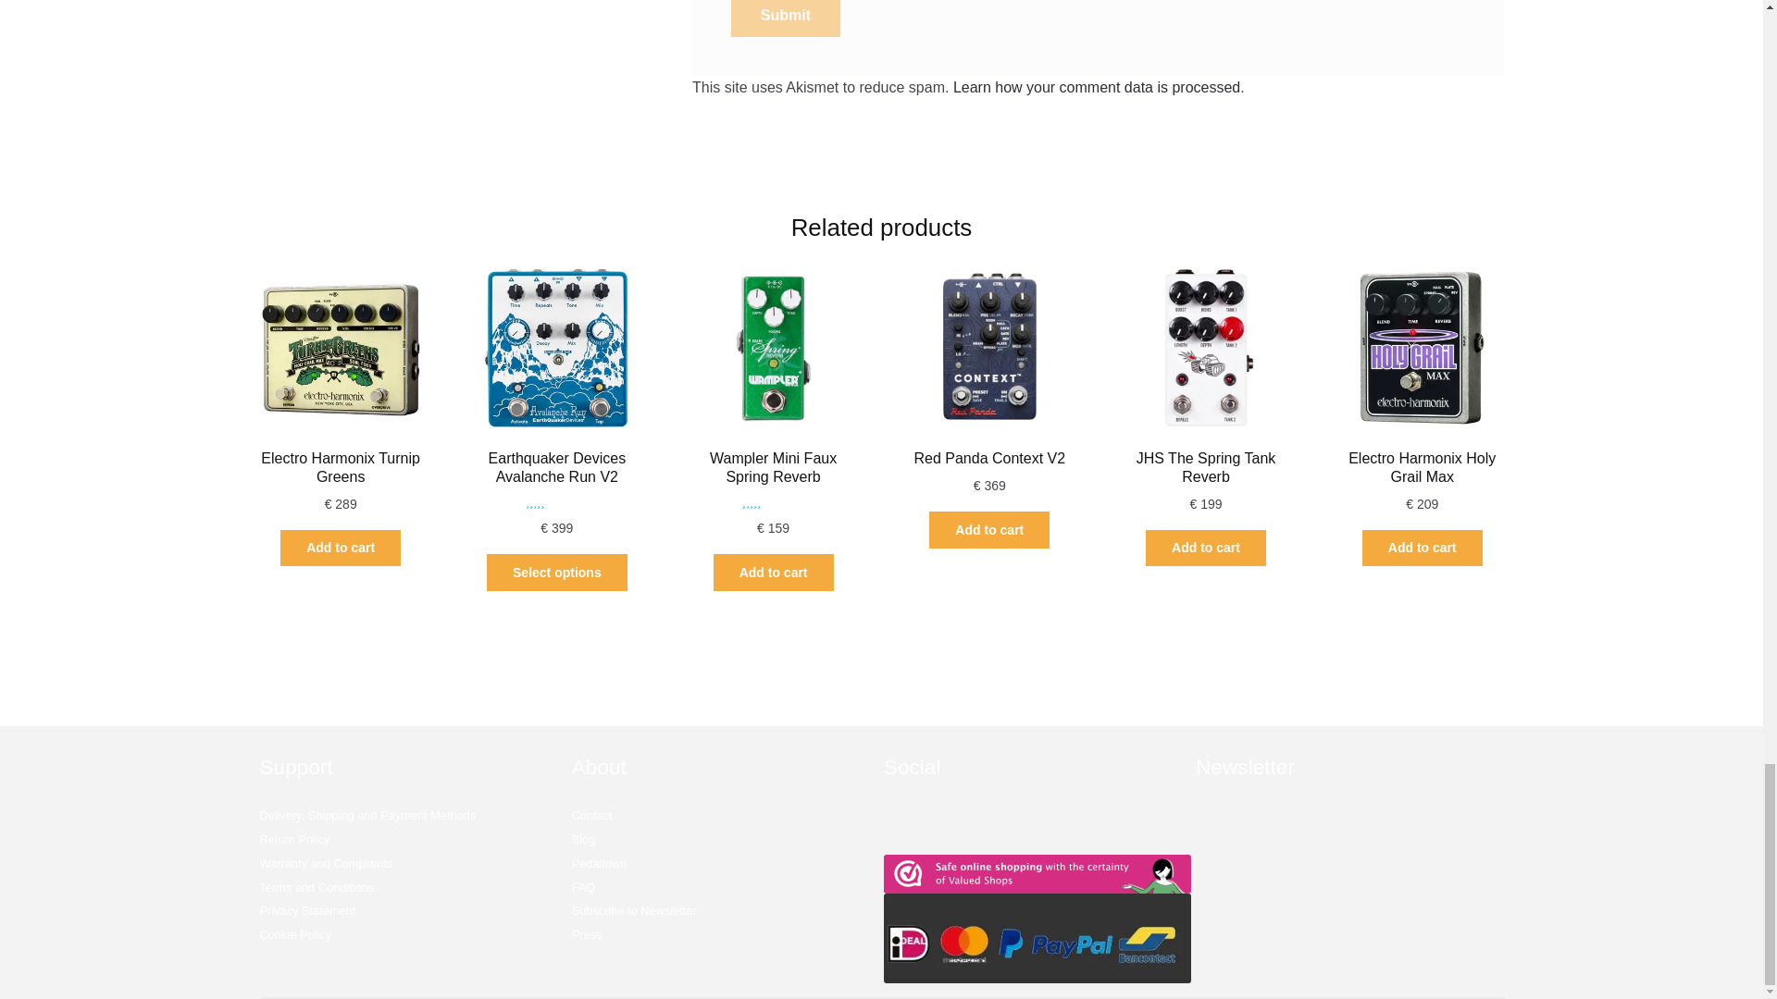 This screenshot has width=1777, height=999. Describe the element at coordinates (1037, 937) in the screenshot. I see `Betaalmogelijkheden Pedaltown` at that location.